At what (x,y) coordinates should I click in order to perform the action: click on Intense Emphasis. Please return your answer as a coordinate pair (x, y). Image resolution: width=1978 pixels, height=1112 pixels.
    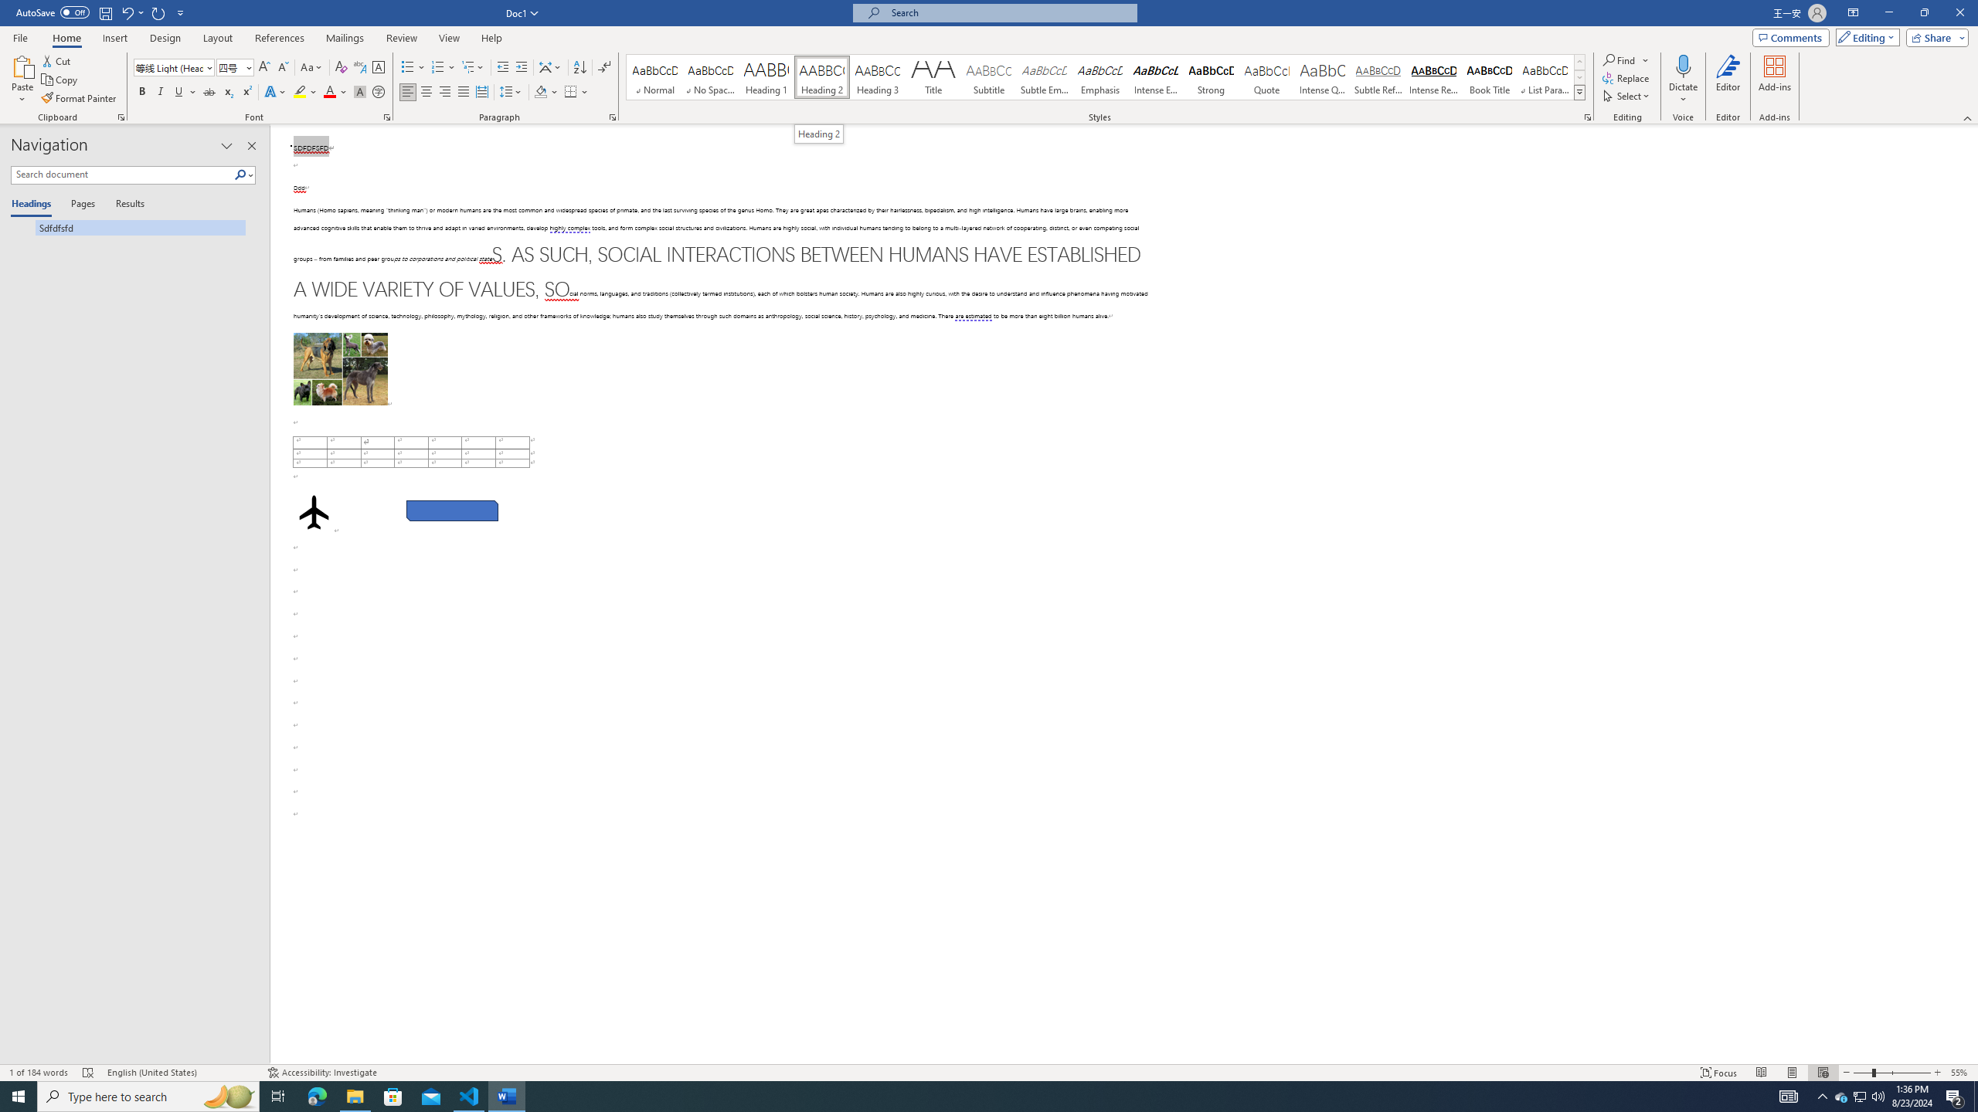
    Looking at the image, I should click on (1154, 77).